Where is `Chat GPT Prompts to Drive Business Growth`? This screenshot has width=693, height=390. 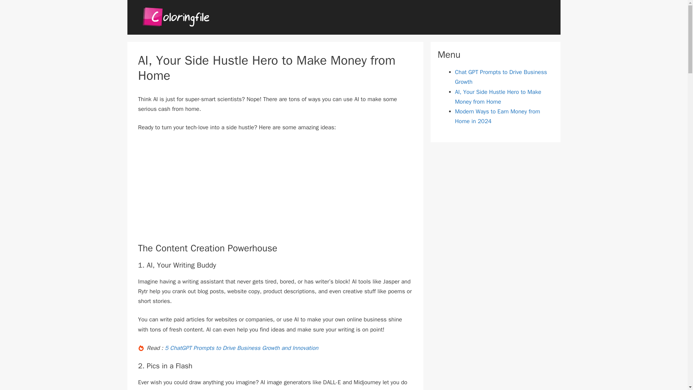 Chat GPT Prompts to Drive Business Growth is located at coordinates (500, 77).